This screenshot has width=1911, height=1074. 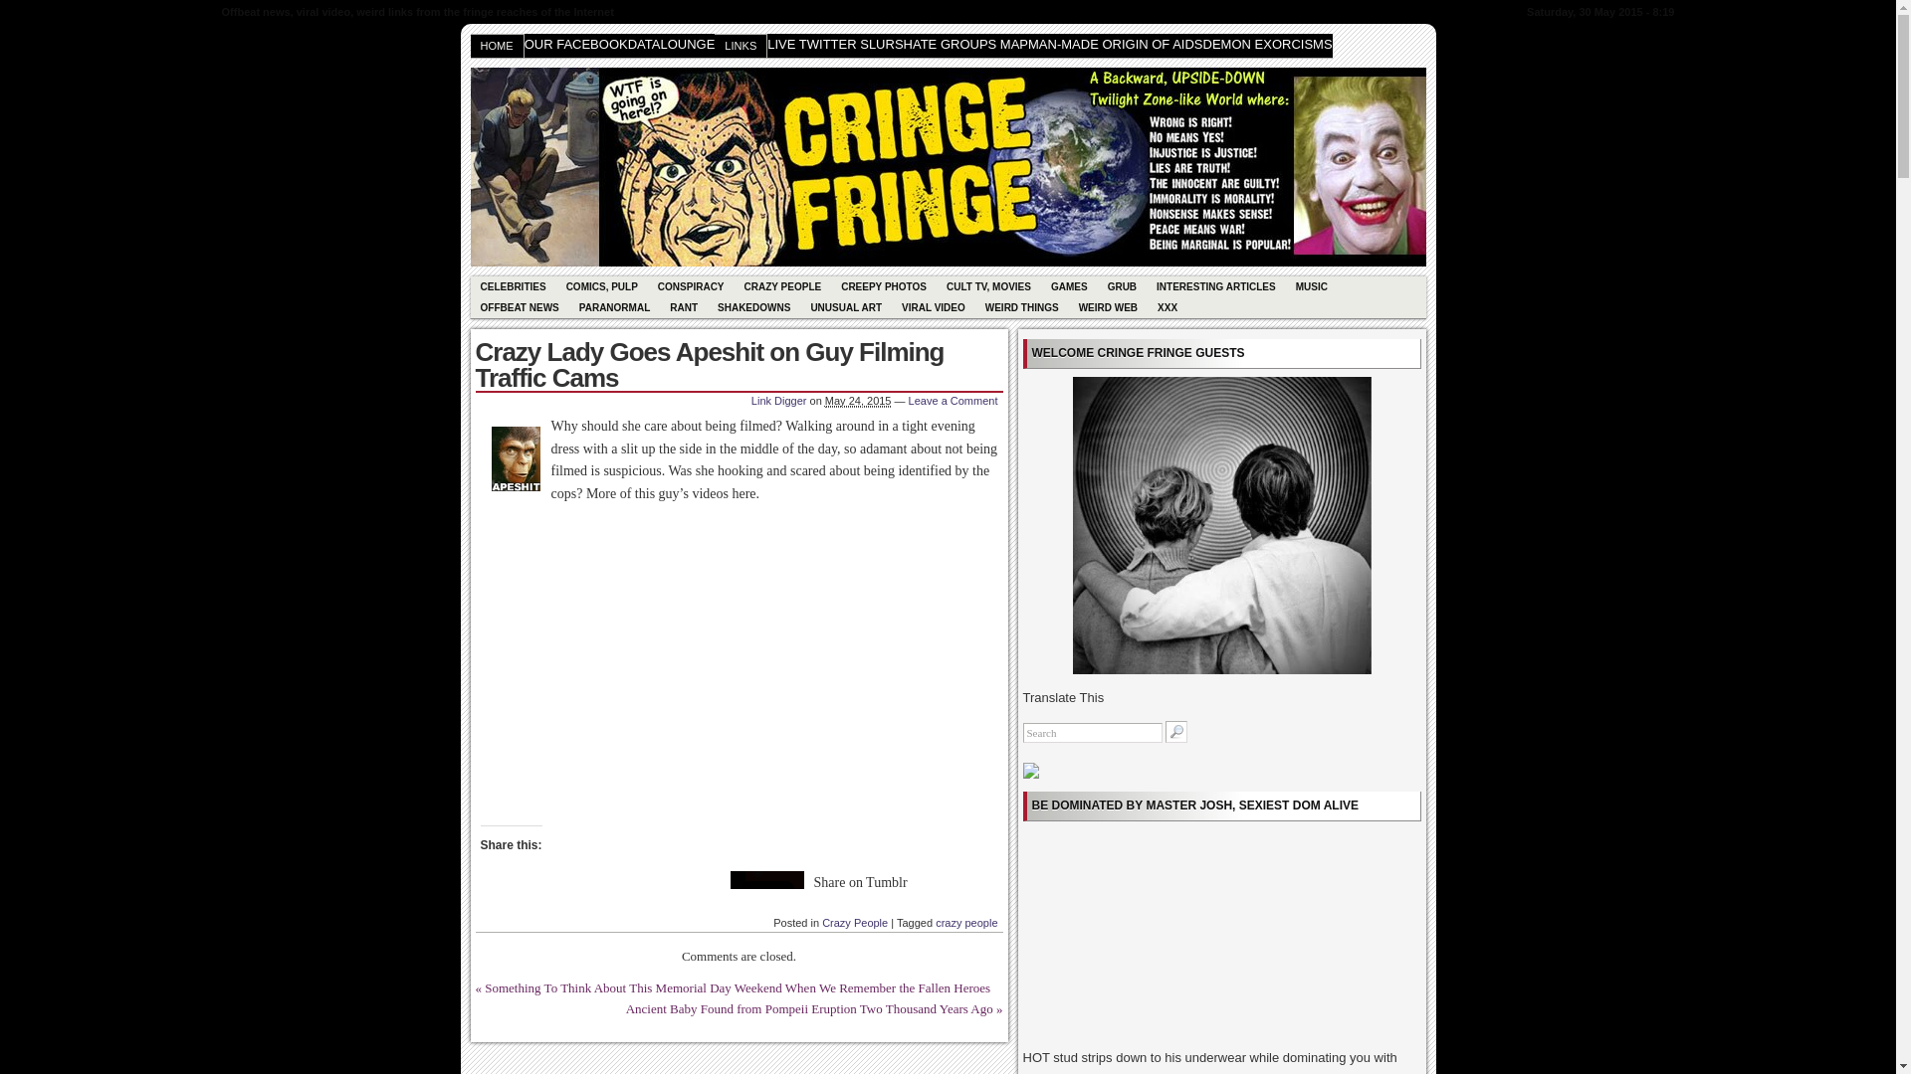 I want to click on May 24, 2015 - 2:58 pm, so click(x=858, y=402).